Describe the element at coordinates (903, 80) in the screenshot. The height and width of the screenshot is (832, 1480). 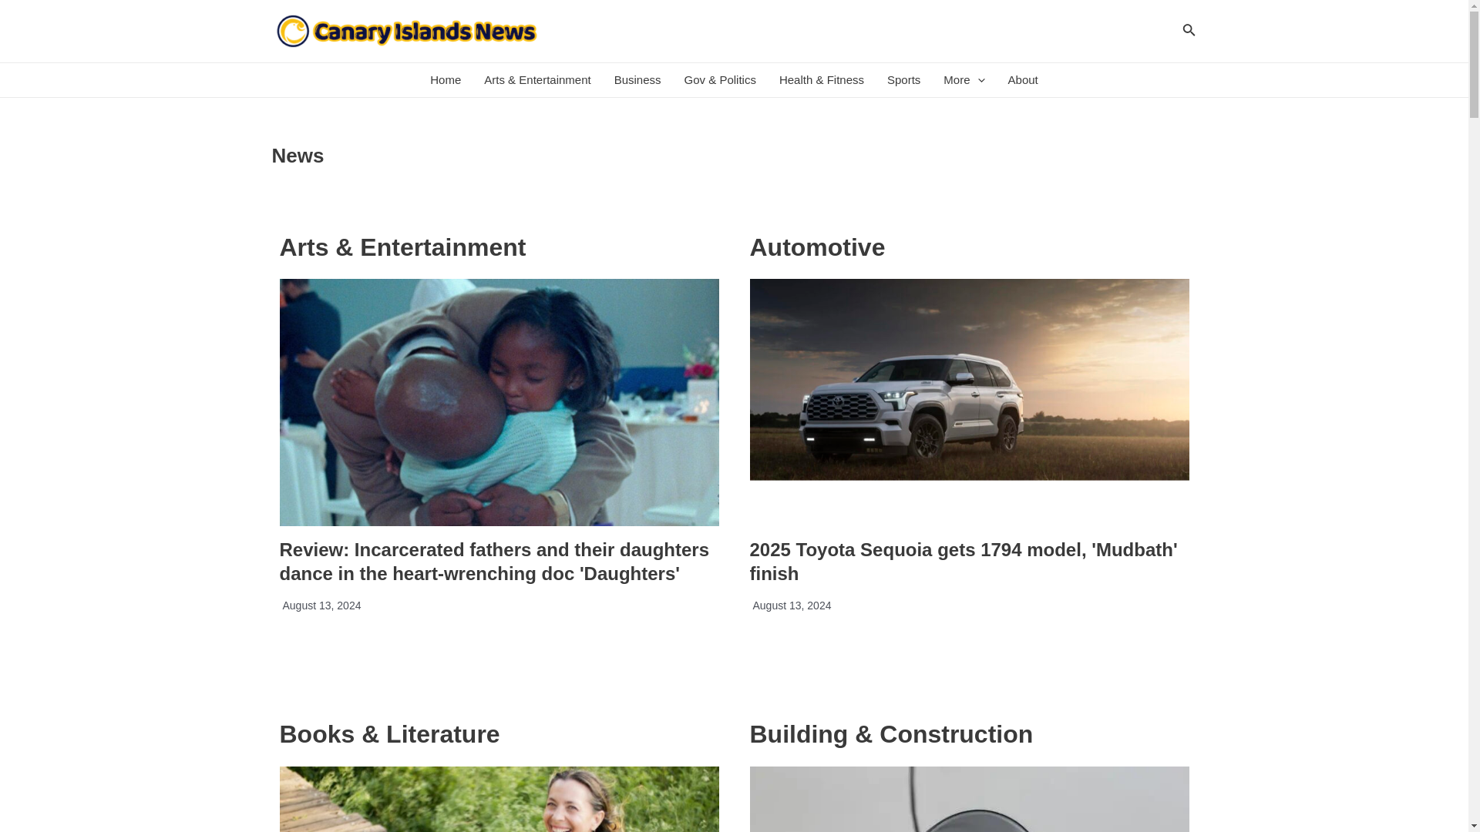
I see `Sports` at that location.